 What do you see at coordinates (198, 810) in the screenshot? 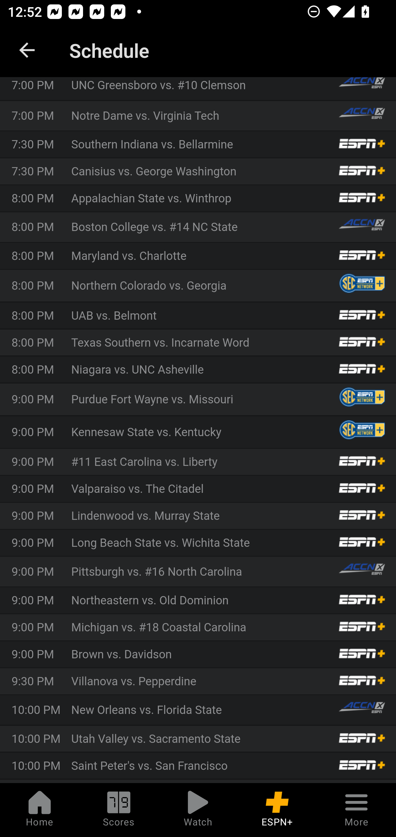
I see `Watch` at bounding box center [198, 810].